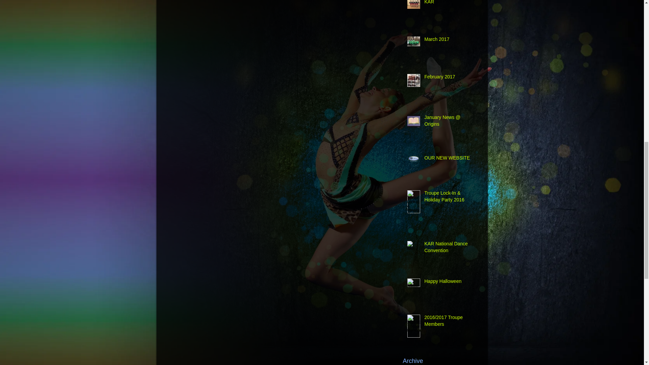 The height and width of the screenshot is (365, 649). Describe the element at coordinates (449, 283) in the screenshot. I see `Happy Halloween` at that location.